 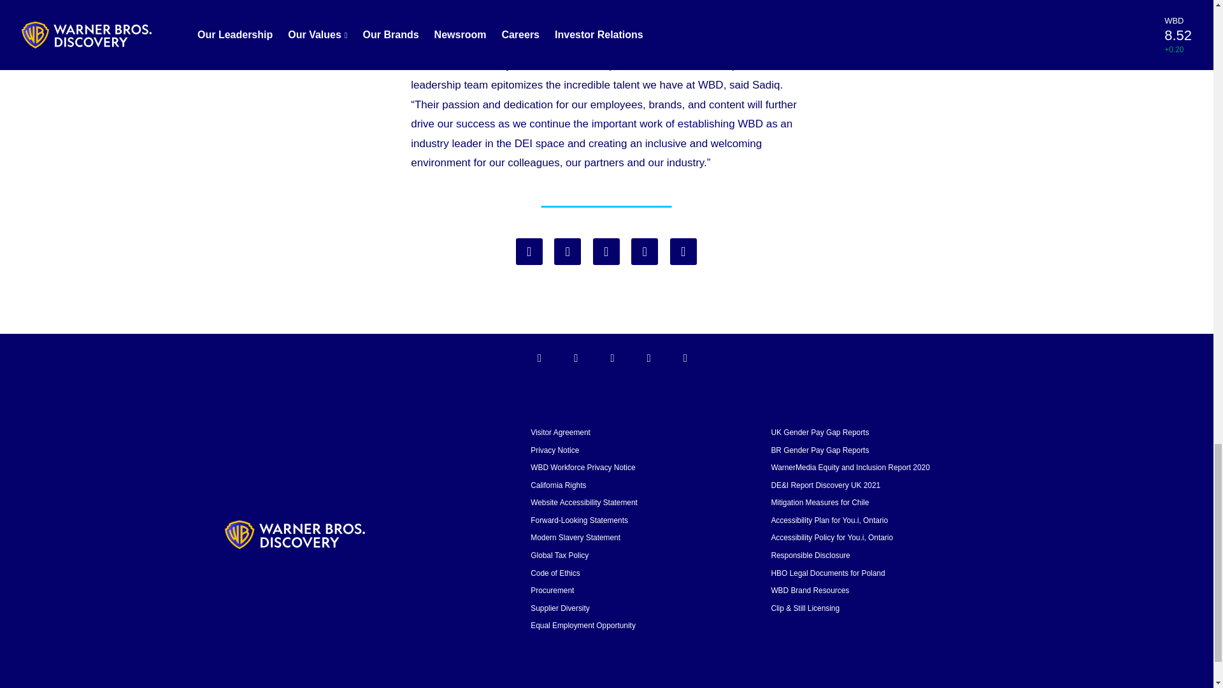 What do you see at coordinates (819, 502) in the screenshot?
I see `Mitigation Measures for Chile` at bounding box center [819, 502].